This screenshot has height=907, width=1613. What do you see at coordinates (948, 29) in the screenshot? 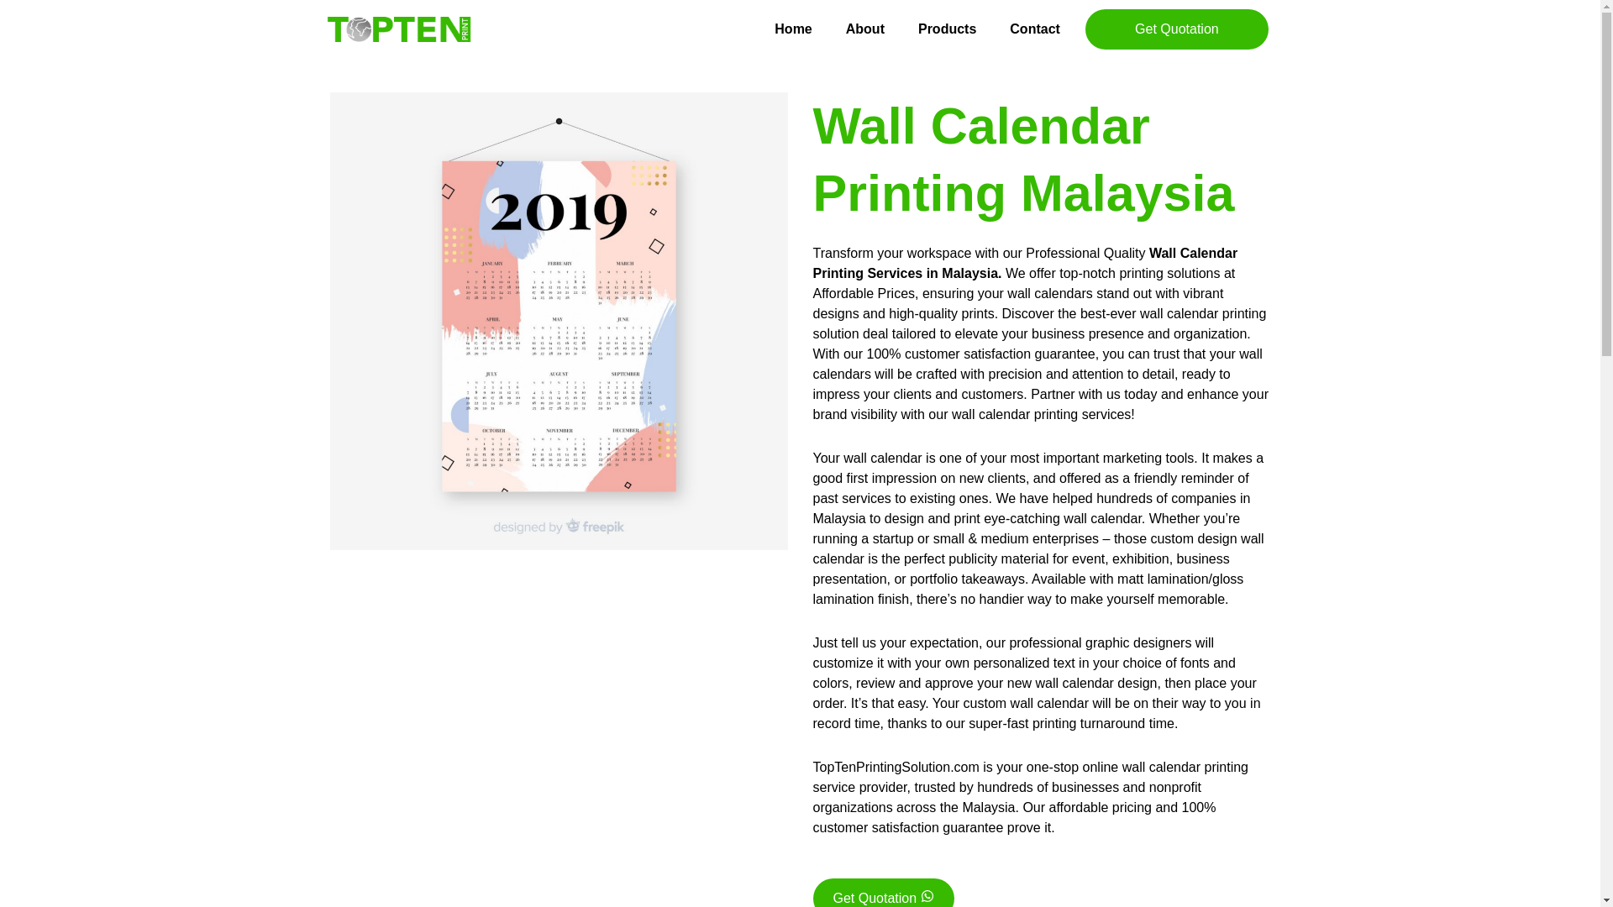
I see `Products` at bounding box center [948, 29].